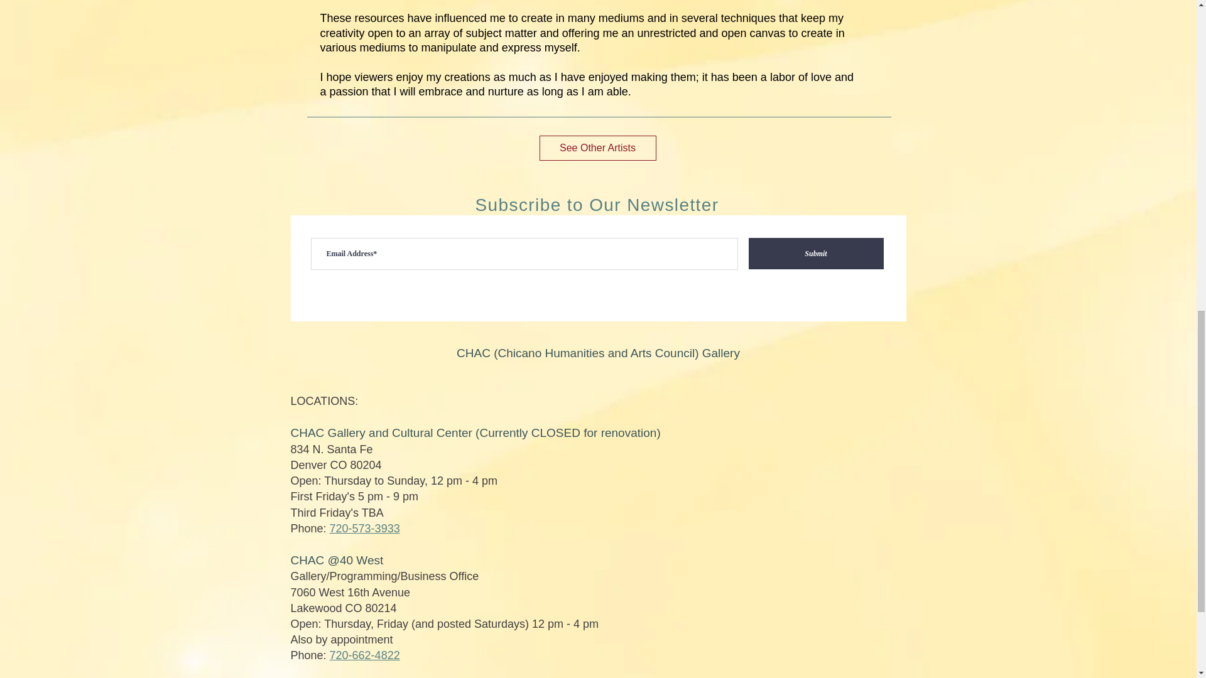  What do you see at coordinates (817, 254) in the screenshot?
I see `Submit` at bounding box center [817, 254].